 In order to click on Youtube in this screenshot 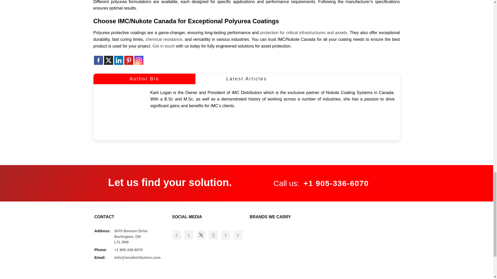, I will do `click(238, 235)`.